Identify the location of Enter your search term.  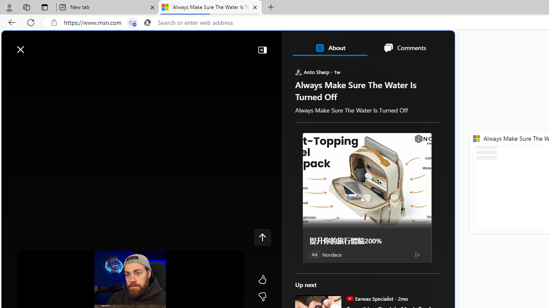
(230, 45).